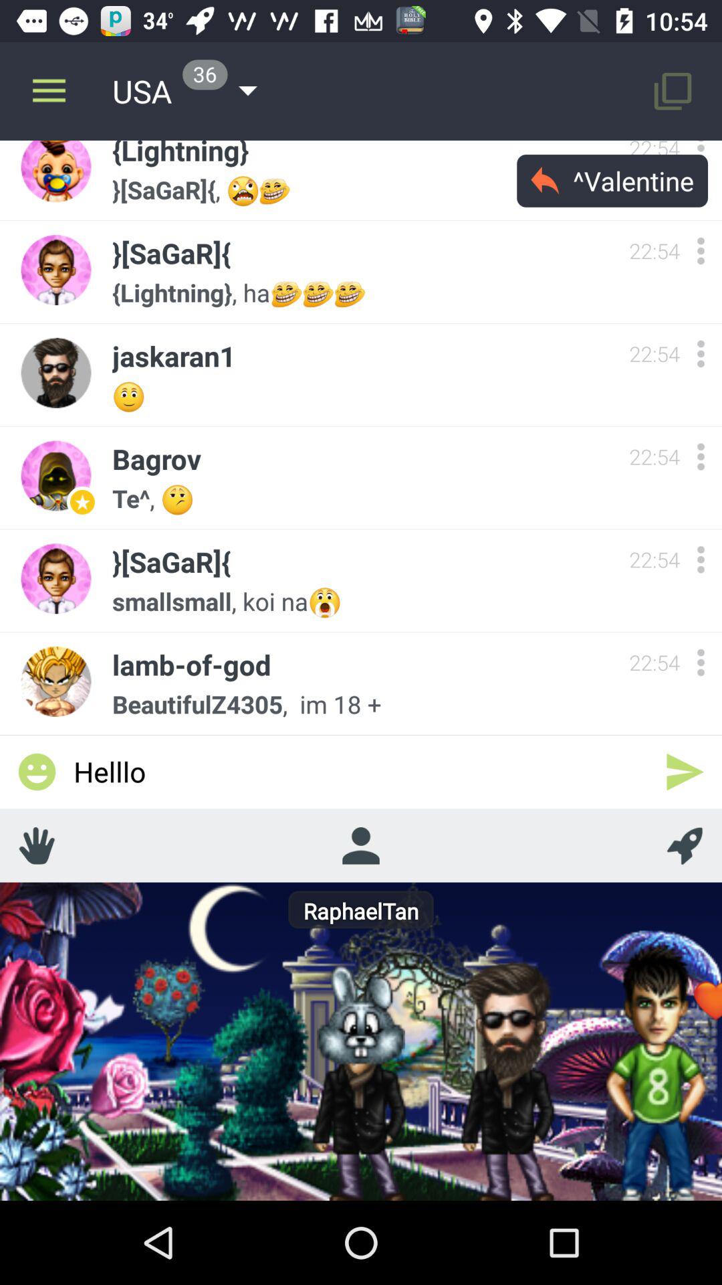 The height and width of the screenshot is (1285, 722). Describe the element at coordinates (685, 771) in the screenshot. I see `click the item next to helllo item` at that location.